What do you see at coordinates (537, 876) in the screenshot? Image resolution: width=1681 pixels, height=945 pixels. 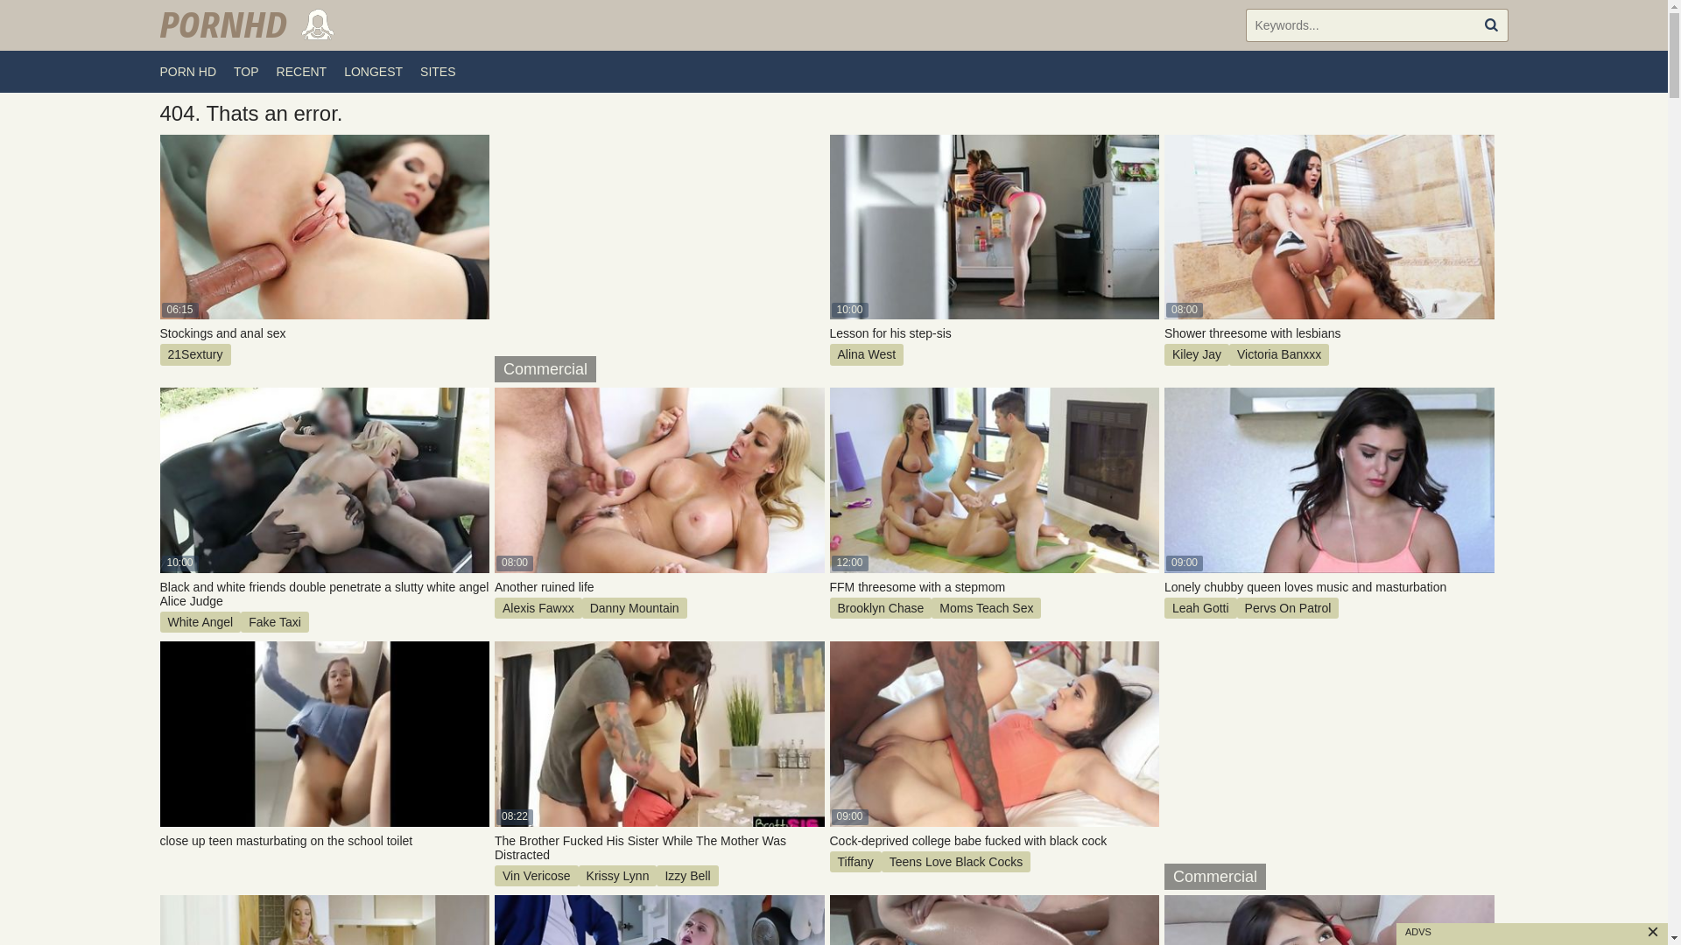 I see `Vin Vericose` at bounding box center [537, 876].